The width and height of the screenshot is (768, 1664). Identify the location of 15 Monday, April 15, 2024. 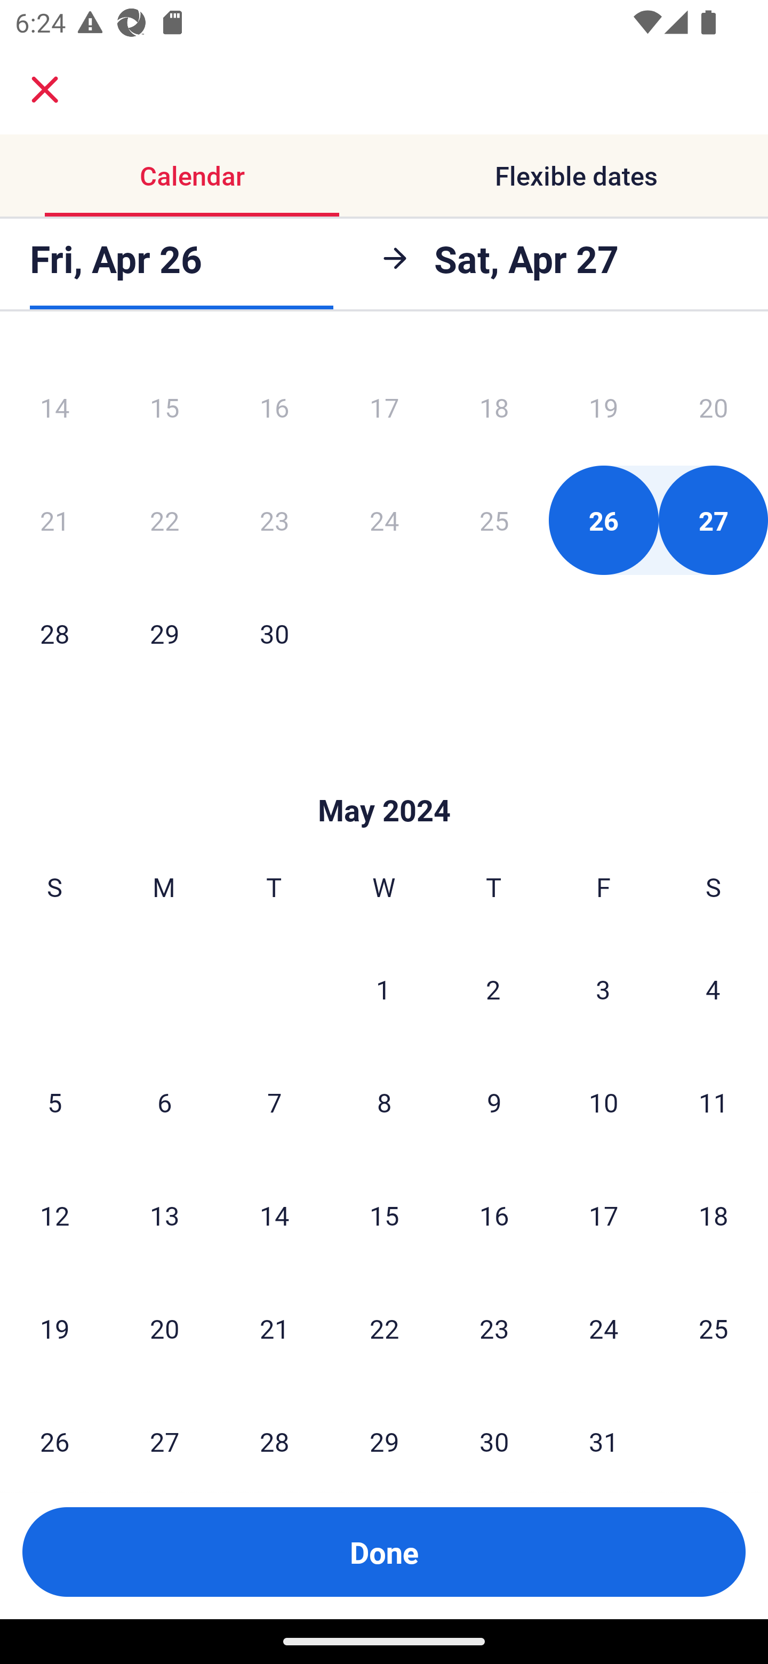
(164, 407).